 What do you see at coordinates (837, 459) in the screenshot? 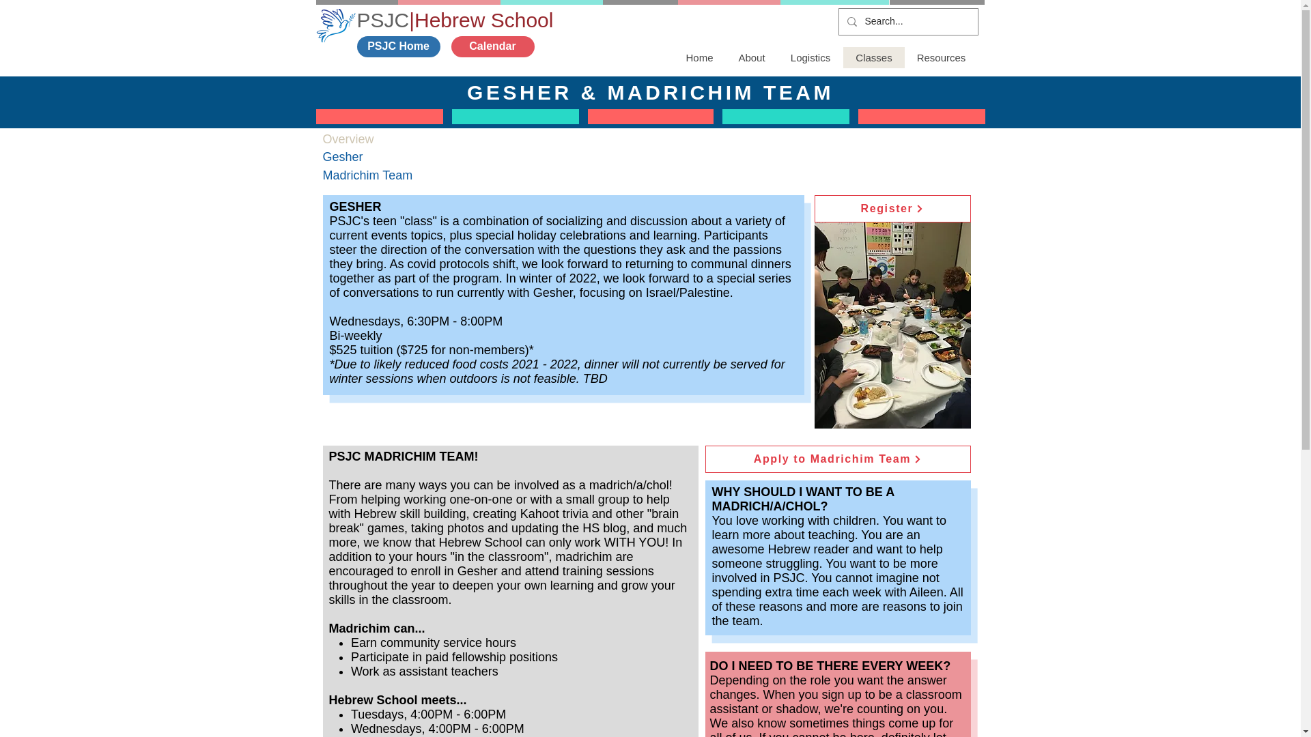
I see `Apply to Madrichim Team` at bounding box center [837, 459].